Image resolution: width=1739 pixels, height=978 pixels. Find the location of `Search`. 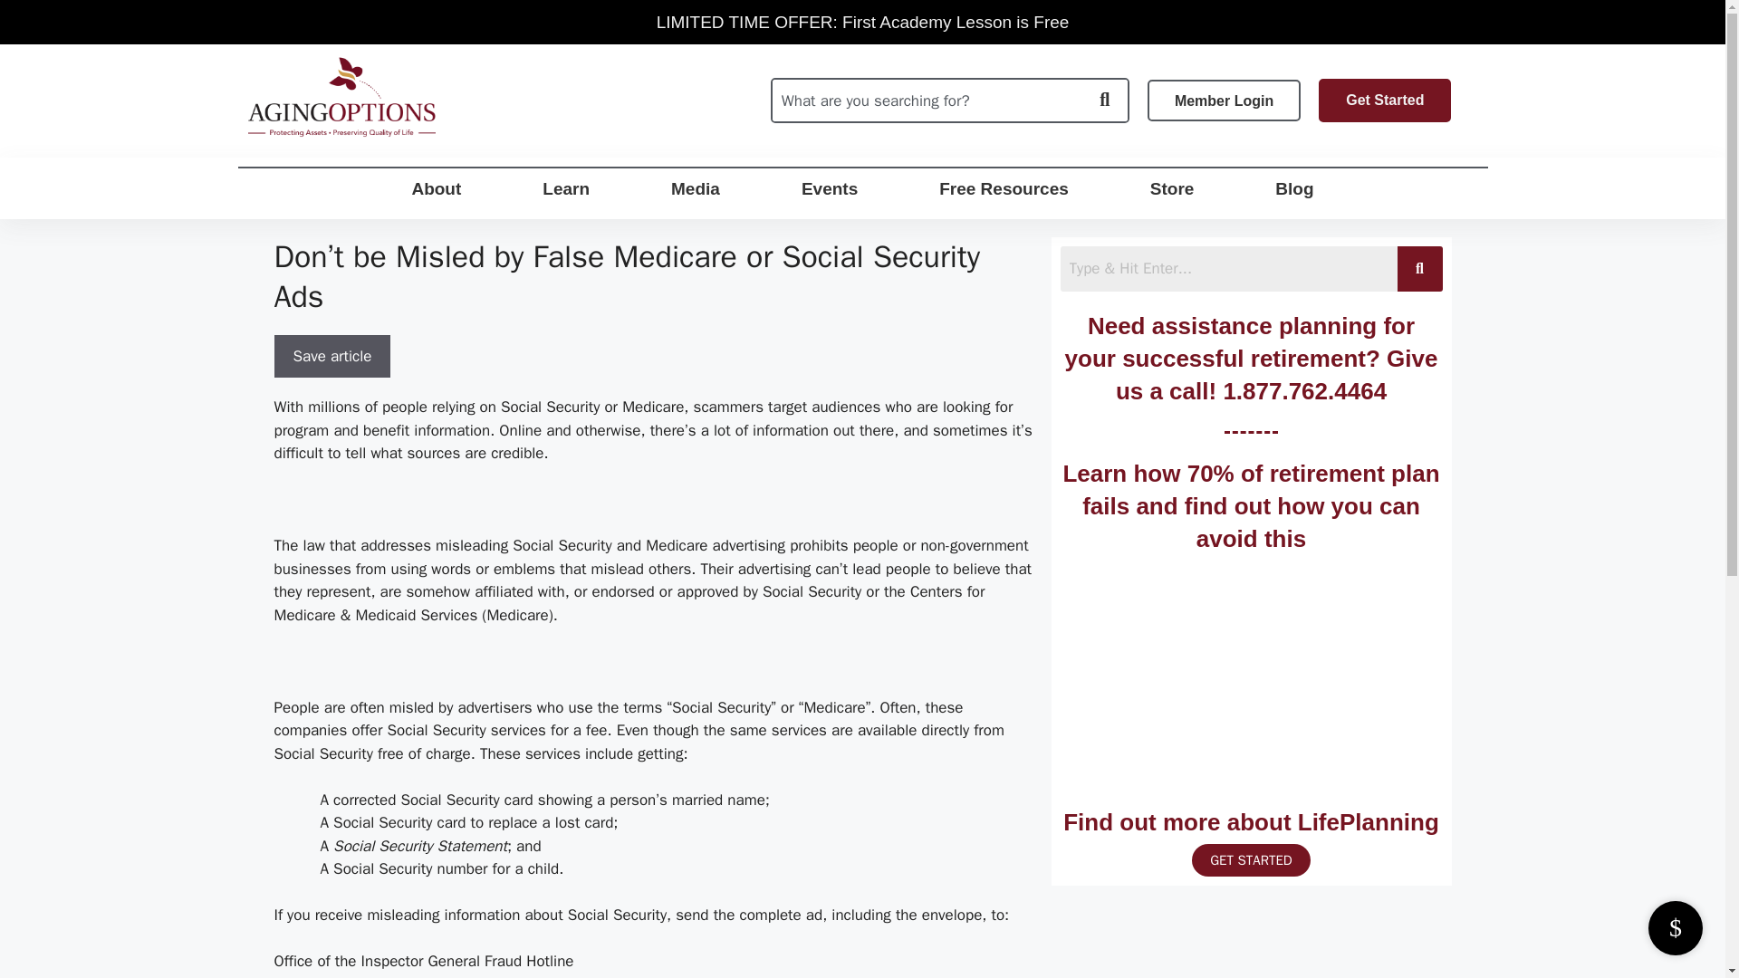

Search is located at coordinates (927, 100).